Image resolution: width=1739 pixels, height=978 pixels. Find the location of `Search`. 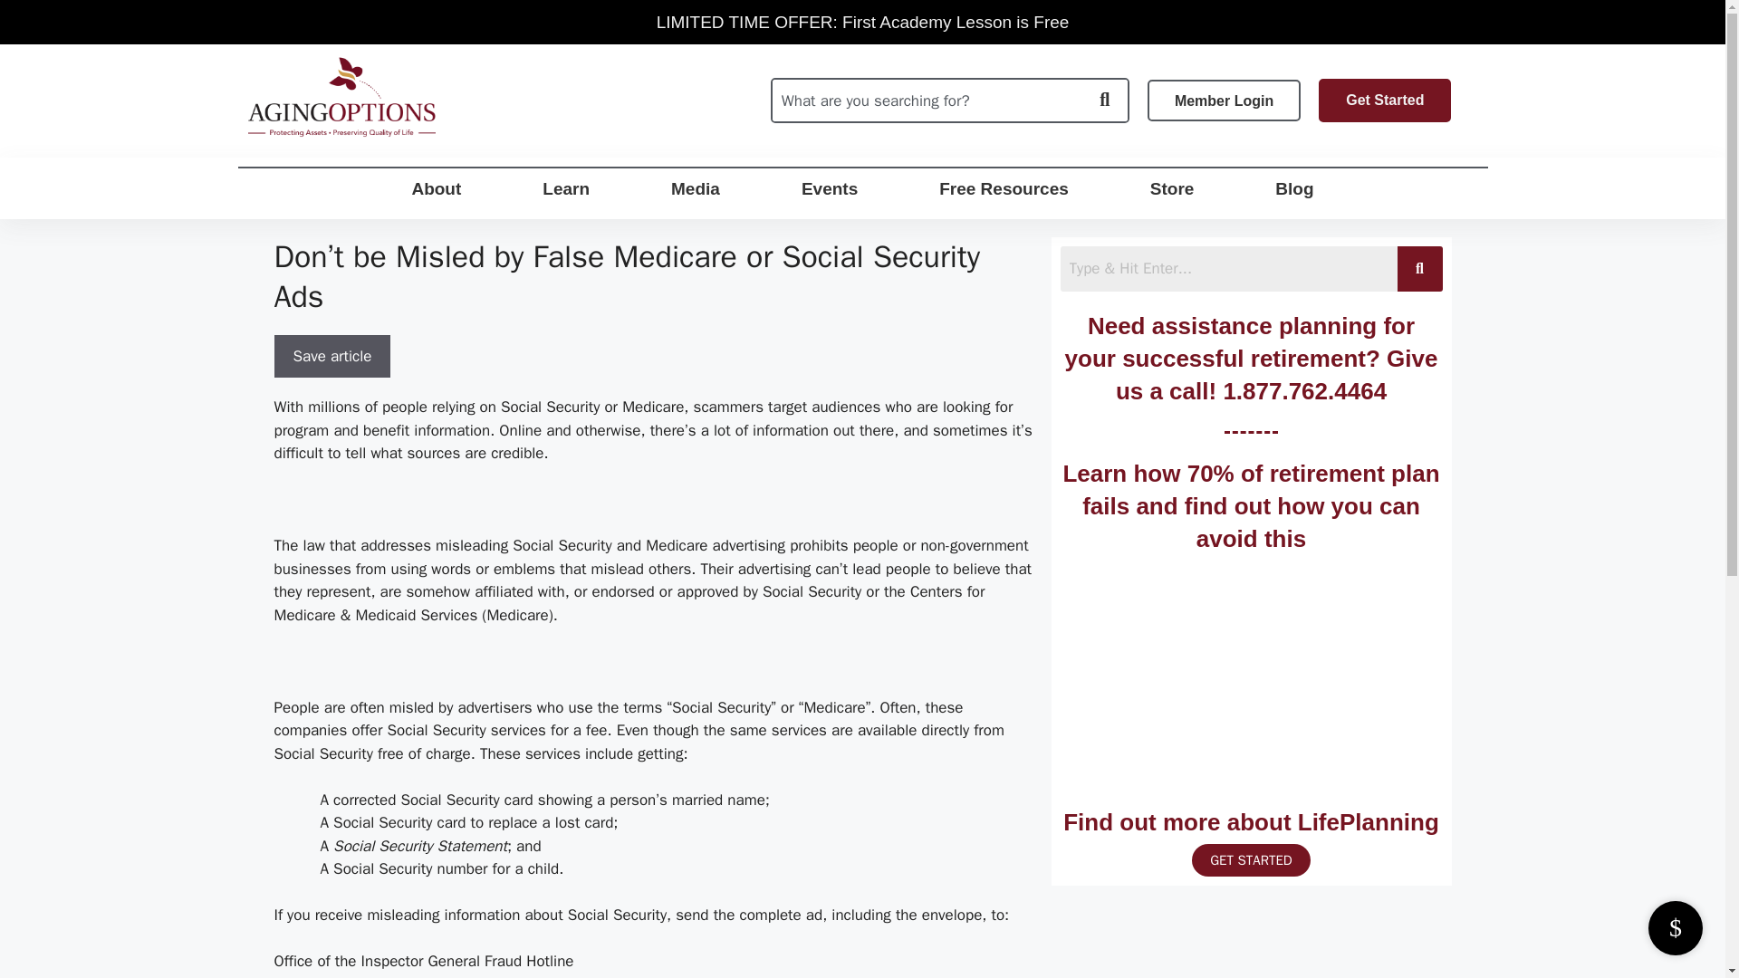

Search is located at coordinates (927, 100).